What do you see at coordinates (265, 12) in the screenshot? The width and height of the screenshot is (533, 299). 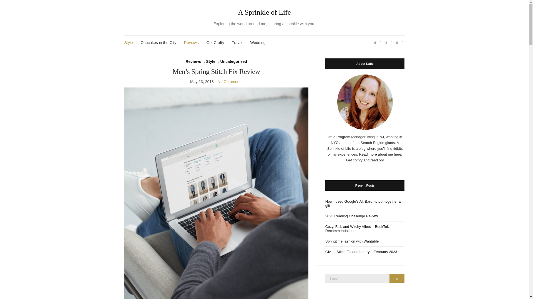 I see `A Sprinkle of Life` at bounding box center [265, 12].